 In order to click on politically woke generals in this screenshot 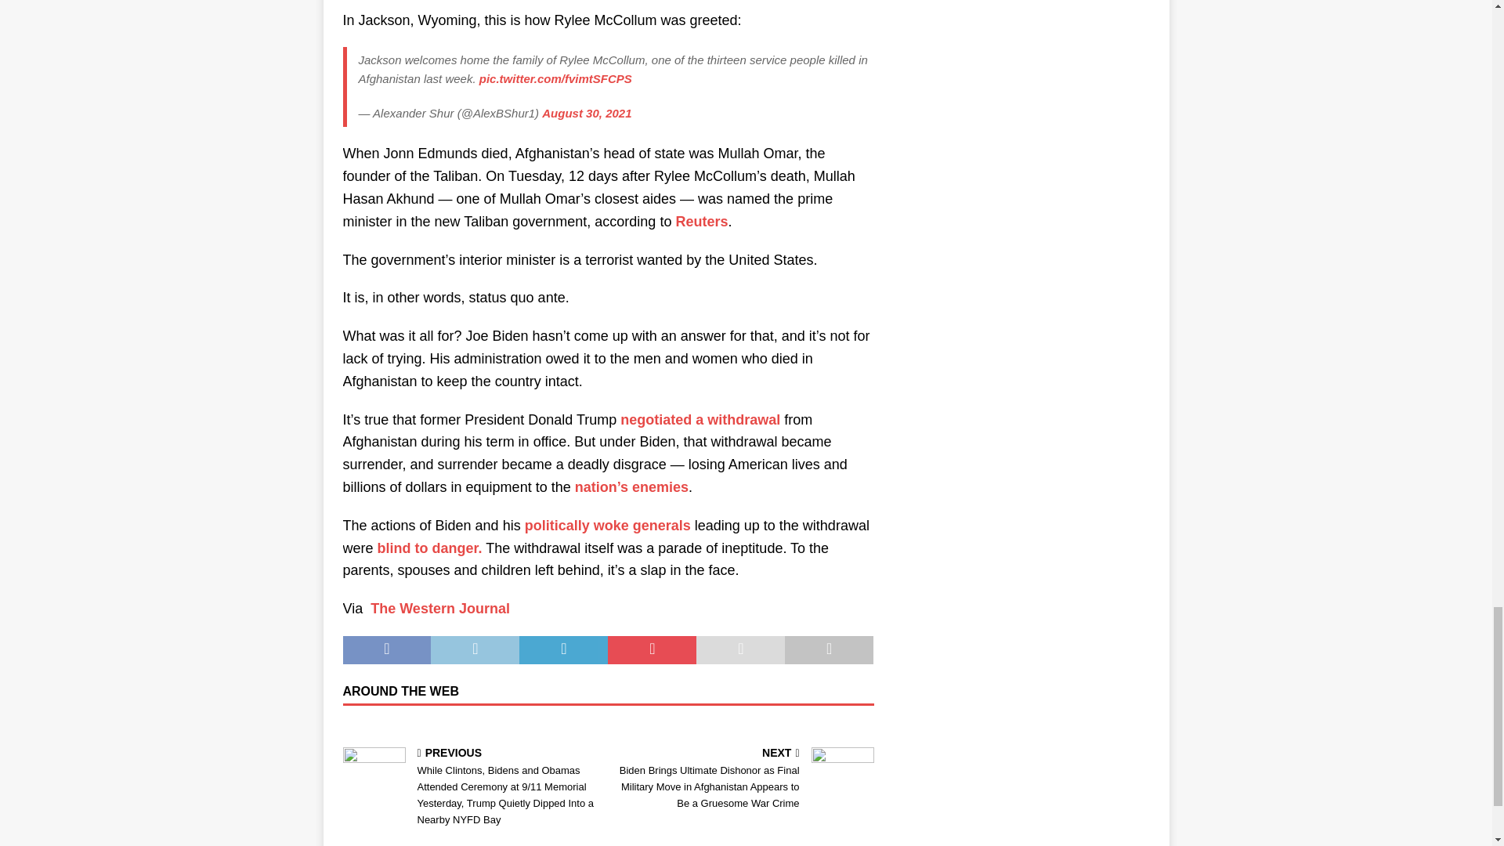, I will do `click(608, 525)`.